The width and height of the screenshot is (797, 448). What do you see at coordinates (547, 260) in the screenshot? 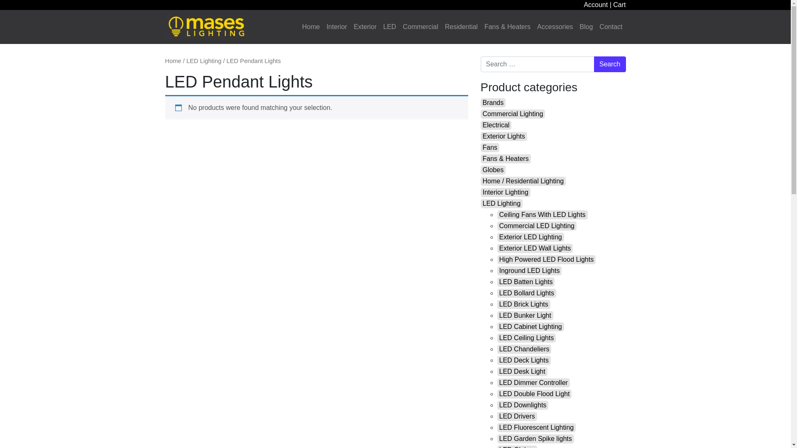
I see `High Powered LED Flood Lights` at bounding box center [547, 260].